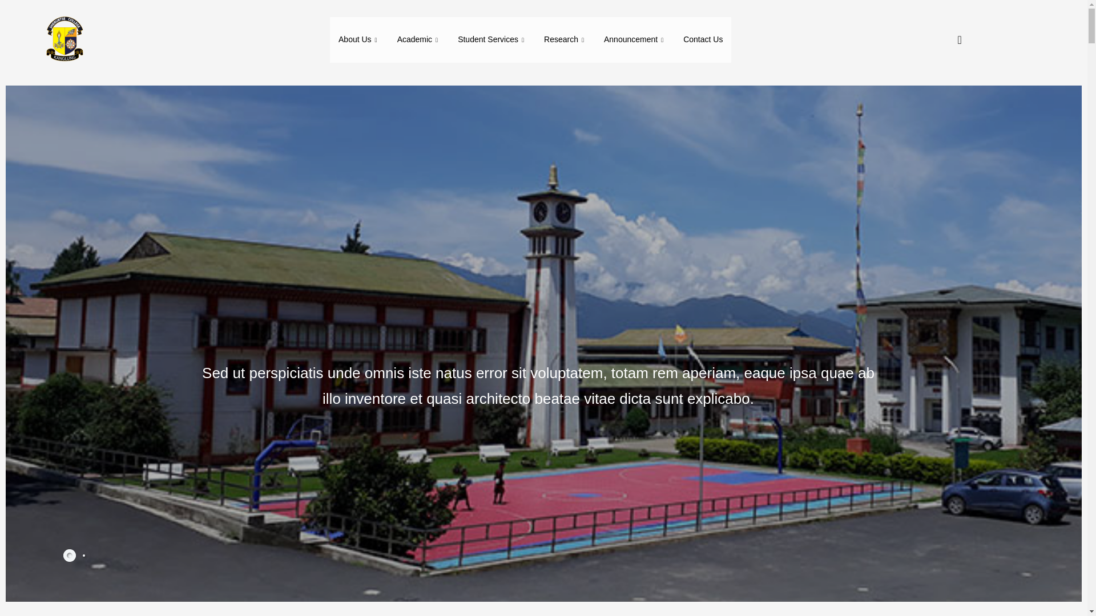 This screenshot has height=616, width=1096. What do you see at coordinates (492, 40) in the screenshot?
I see `Student Services` at bounding box center [492, 40].